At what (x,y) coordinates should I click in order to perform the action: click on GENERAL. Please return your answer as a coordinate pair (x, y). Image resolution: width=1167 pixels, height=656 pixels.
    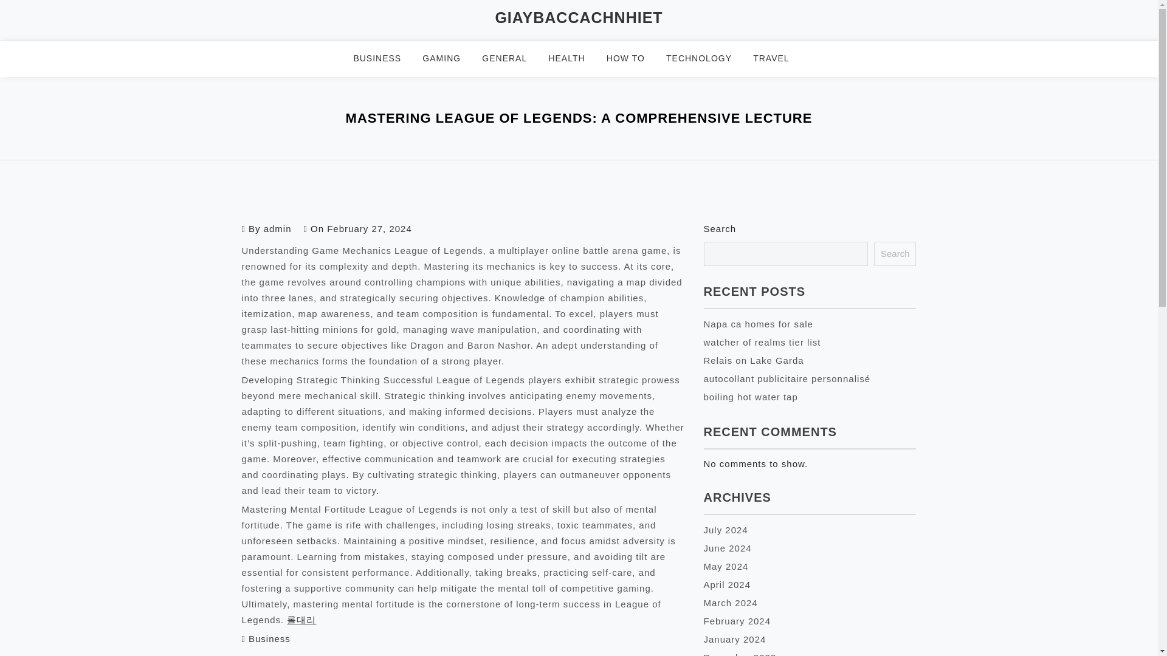
    Looking at the image, I should click on (512, 58).